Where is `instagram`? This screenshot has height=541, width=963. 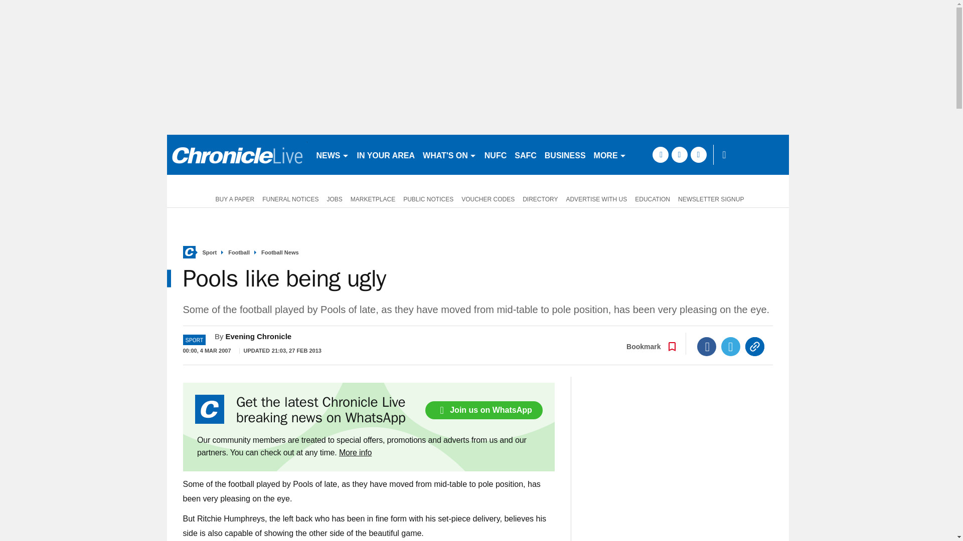
instagram is located at coordinates (698, 154).